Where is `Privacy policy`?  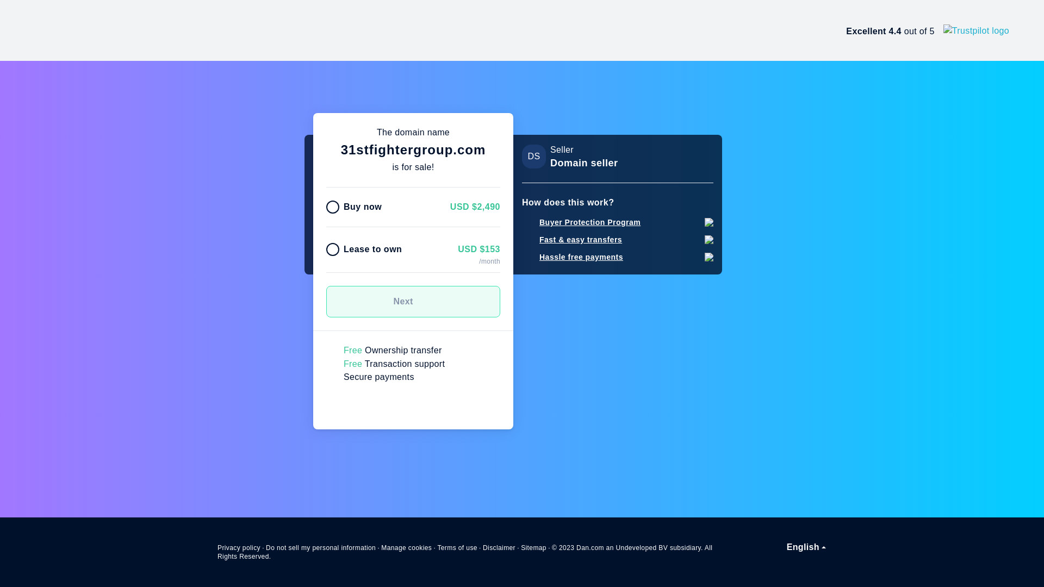
Privacy policy is located at coordinates (239, 548).